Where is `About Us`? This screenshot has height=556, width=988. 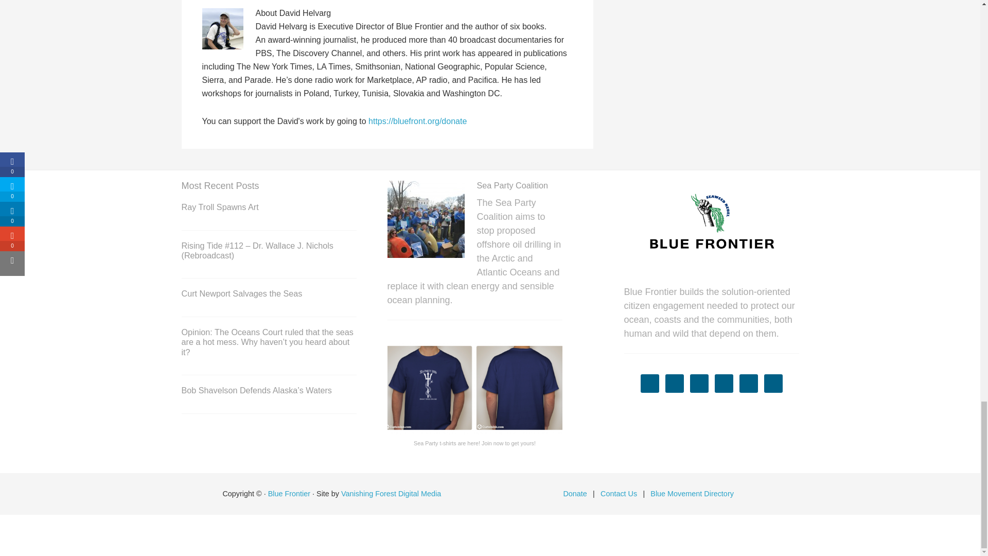
About Us is located at coordinates (711, 227).